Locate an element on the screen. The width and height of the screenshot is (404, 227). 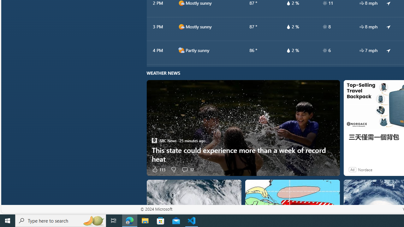
hourlyTable/wind is located at coordinates (361, 50).